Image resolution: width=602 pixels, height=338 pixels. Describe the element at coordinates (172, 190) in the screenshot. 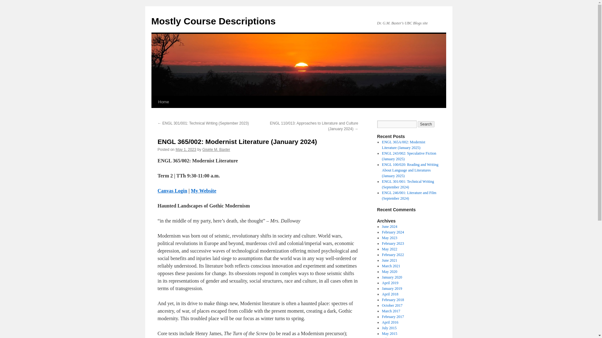

I see `Canvas Login` at that location.